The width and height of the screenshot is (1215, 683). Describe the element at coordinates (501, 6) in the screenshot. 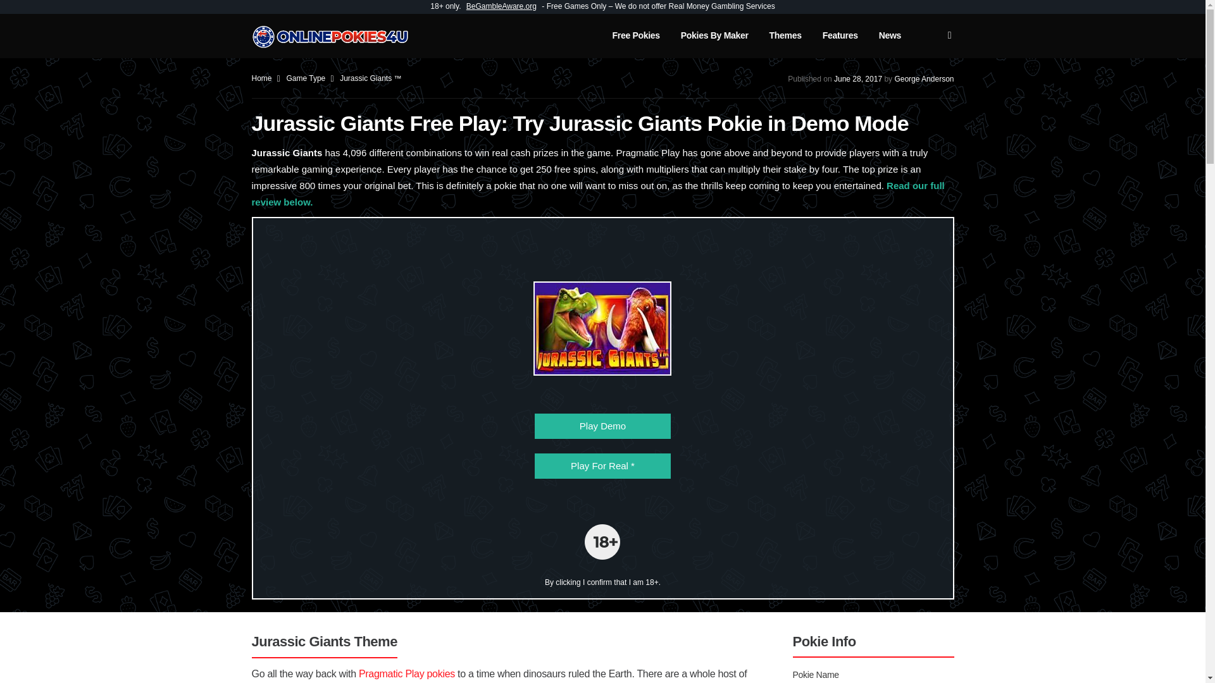

I see `BeGambleAware.org` at that location.